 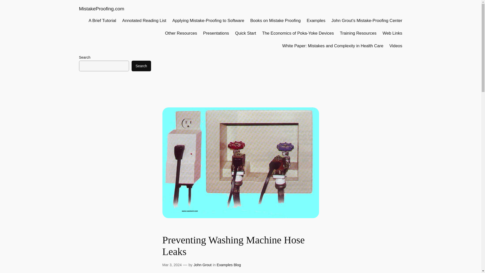 What do you see at coordinates (396, 46) in the screenshot?
I see `Videos` at bounding box center [396, 46].